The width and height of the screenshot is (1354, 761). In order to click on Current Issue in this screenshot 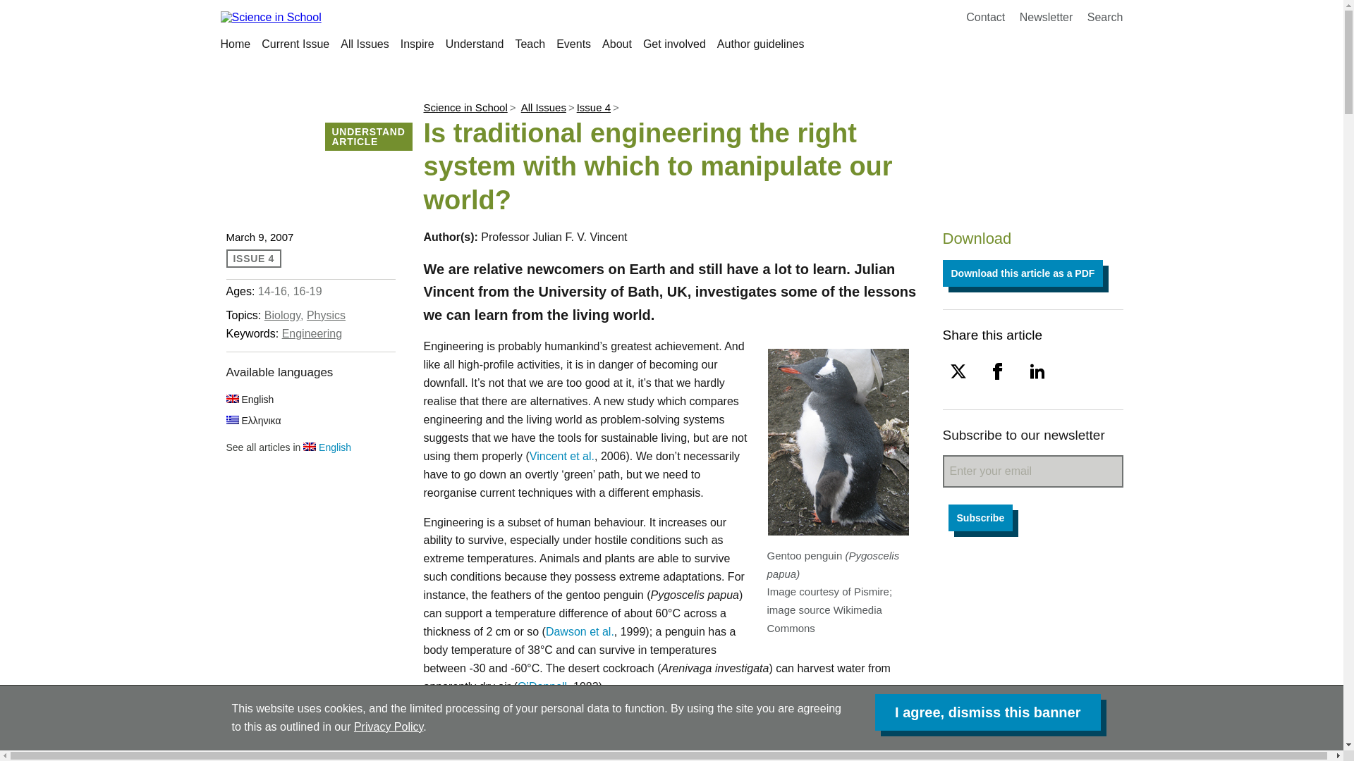, I will do `click(295, 44)`.